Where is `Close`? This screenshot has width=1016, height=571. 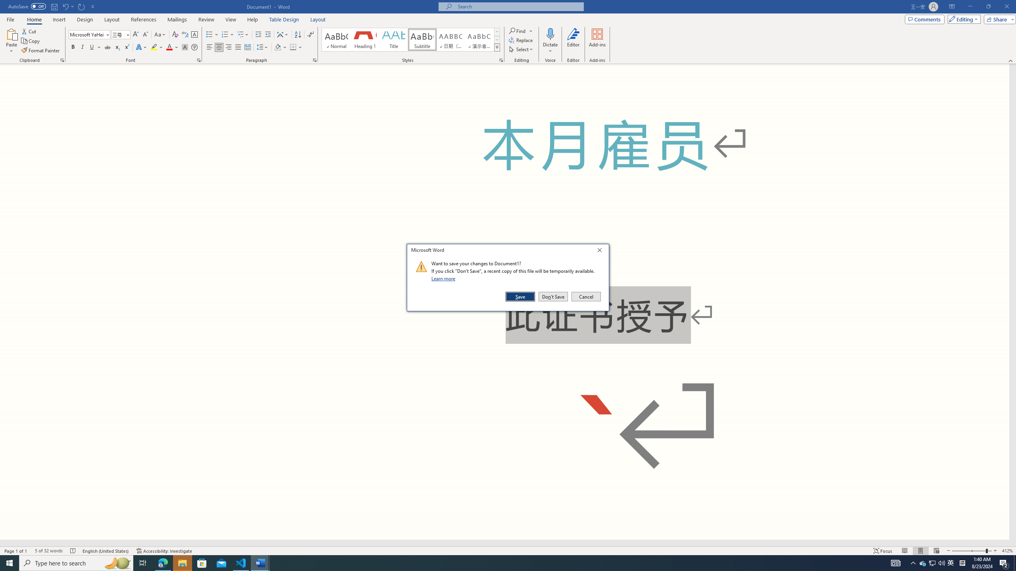
Close is located at coordinates (602, 251).